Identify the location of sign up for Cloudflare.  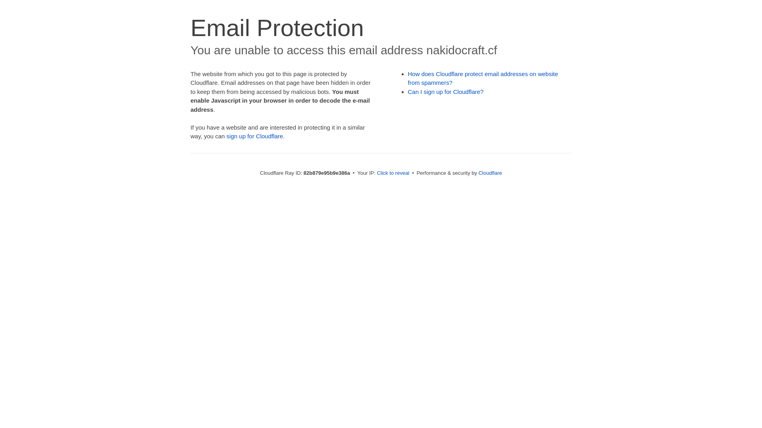
(255, 136).